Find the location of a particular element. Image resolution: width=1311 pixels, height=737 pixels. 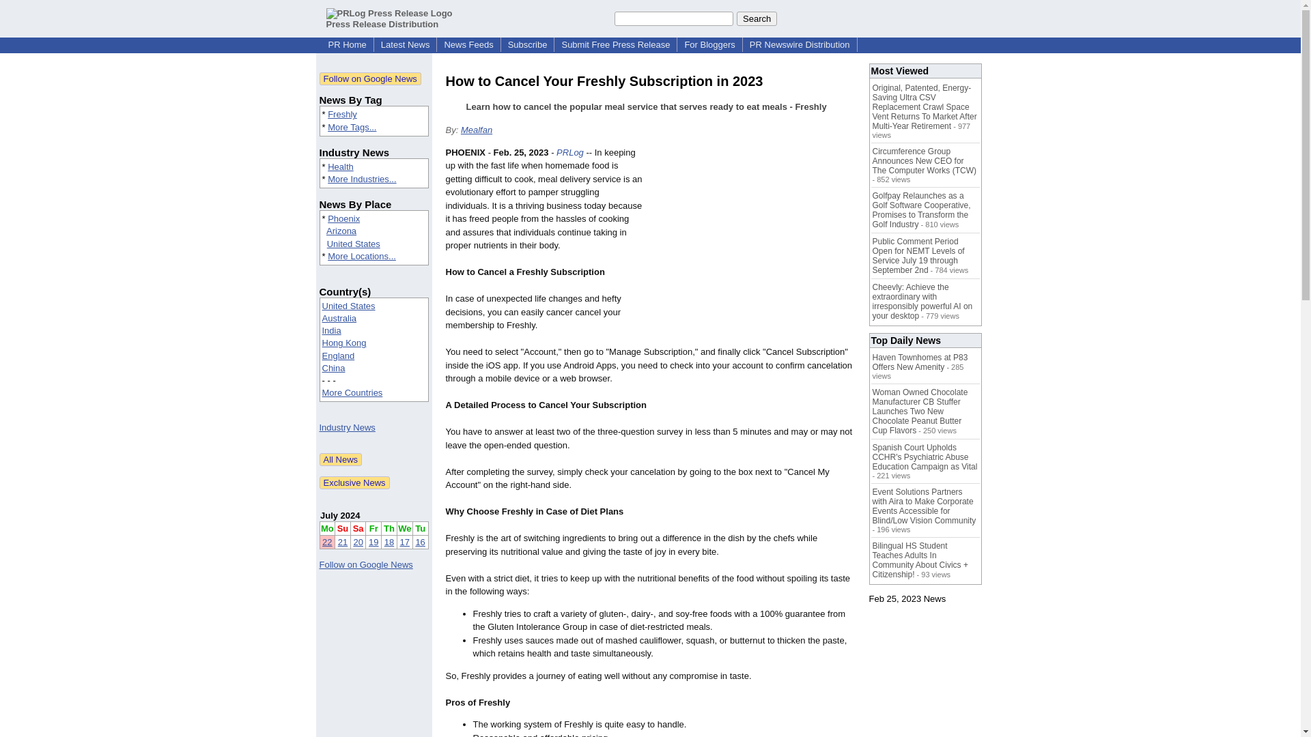

PR Home is located at coordinates (347, 45).